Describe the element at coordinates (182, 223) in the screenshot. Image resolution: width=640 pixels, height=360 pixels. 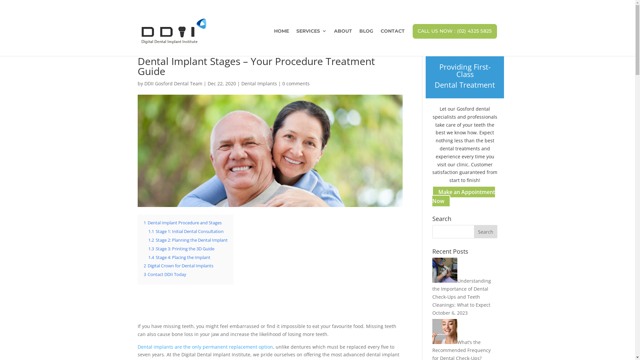
I see `1 Dental Implant Procedure and Stages` at that location.